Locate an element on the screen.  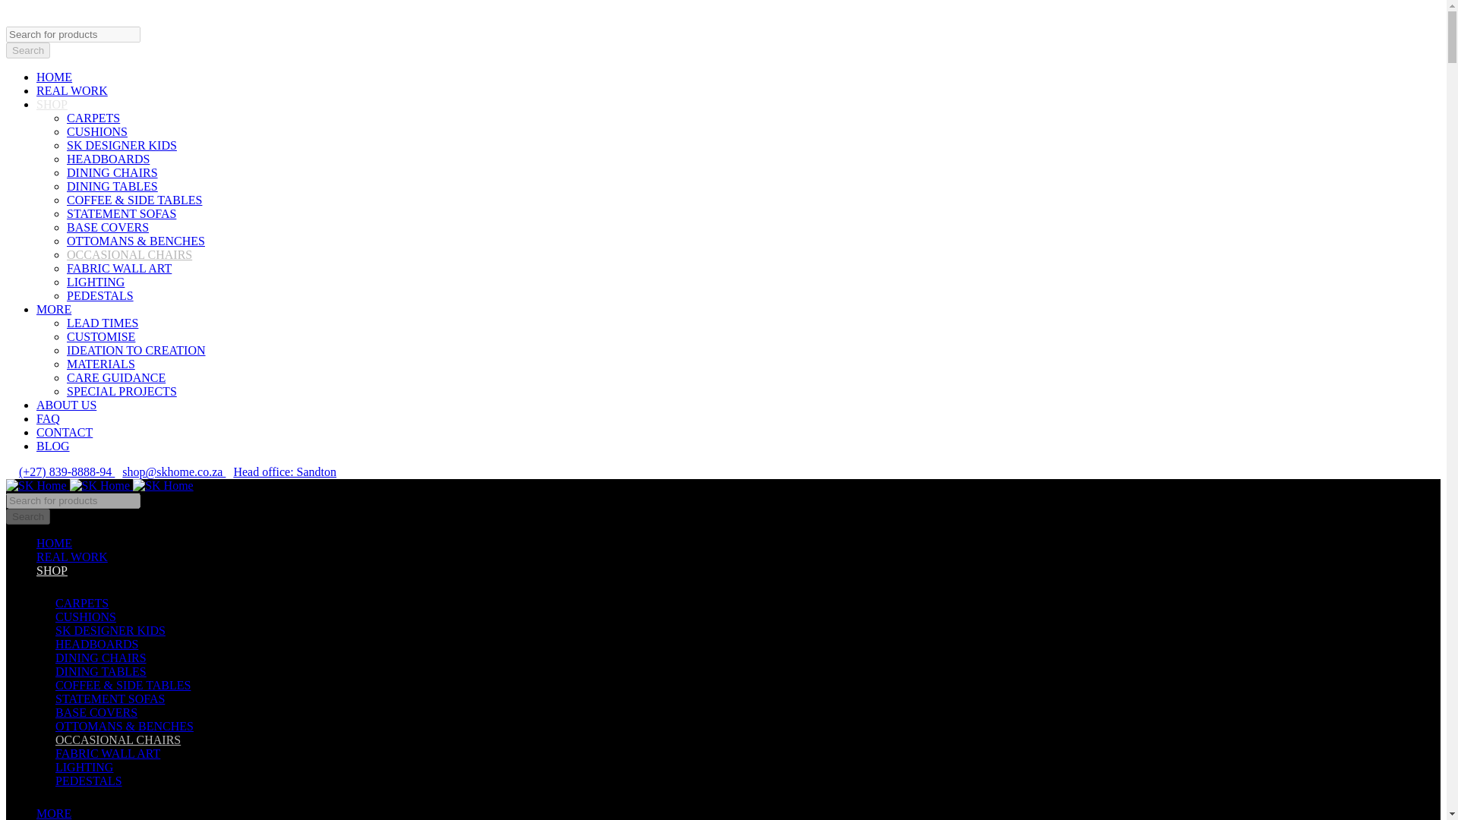
CONTACT is located at coordinates (65, 431).